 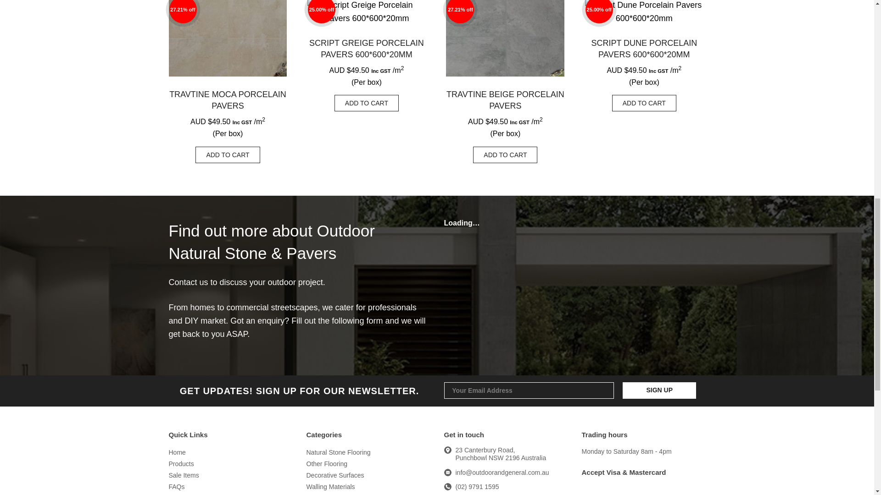 What do you see at coordinates (505, 38) in the screenshot?
I see `Travtine Beige Porcelain Pavers` at bounding box center [505, 38].